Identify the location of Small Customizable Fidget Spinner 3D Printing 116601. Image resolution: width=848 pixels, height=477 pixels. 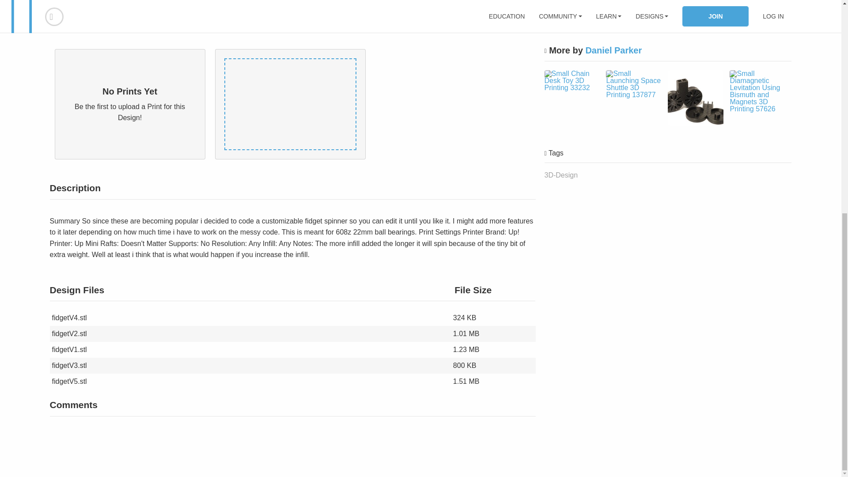
(633, 0).